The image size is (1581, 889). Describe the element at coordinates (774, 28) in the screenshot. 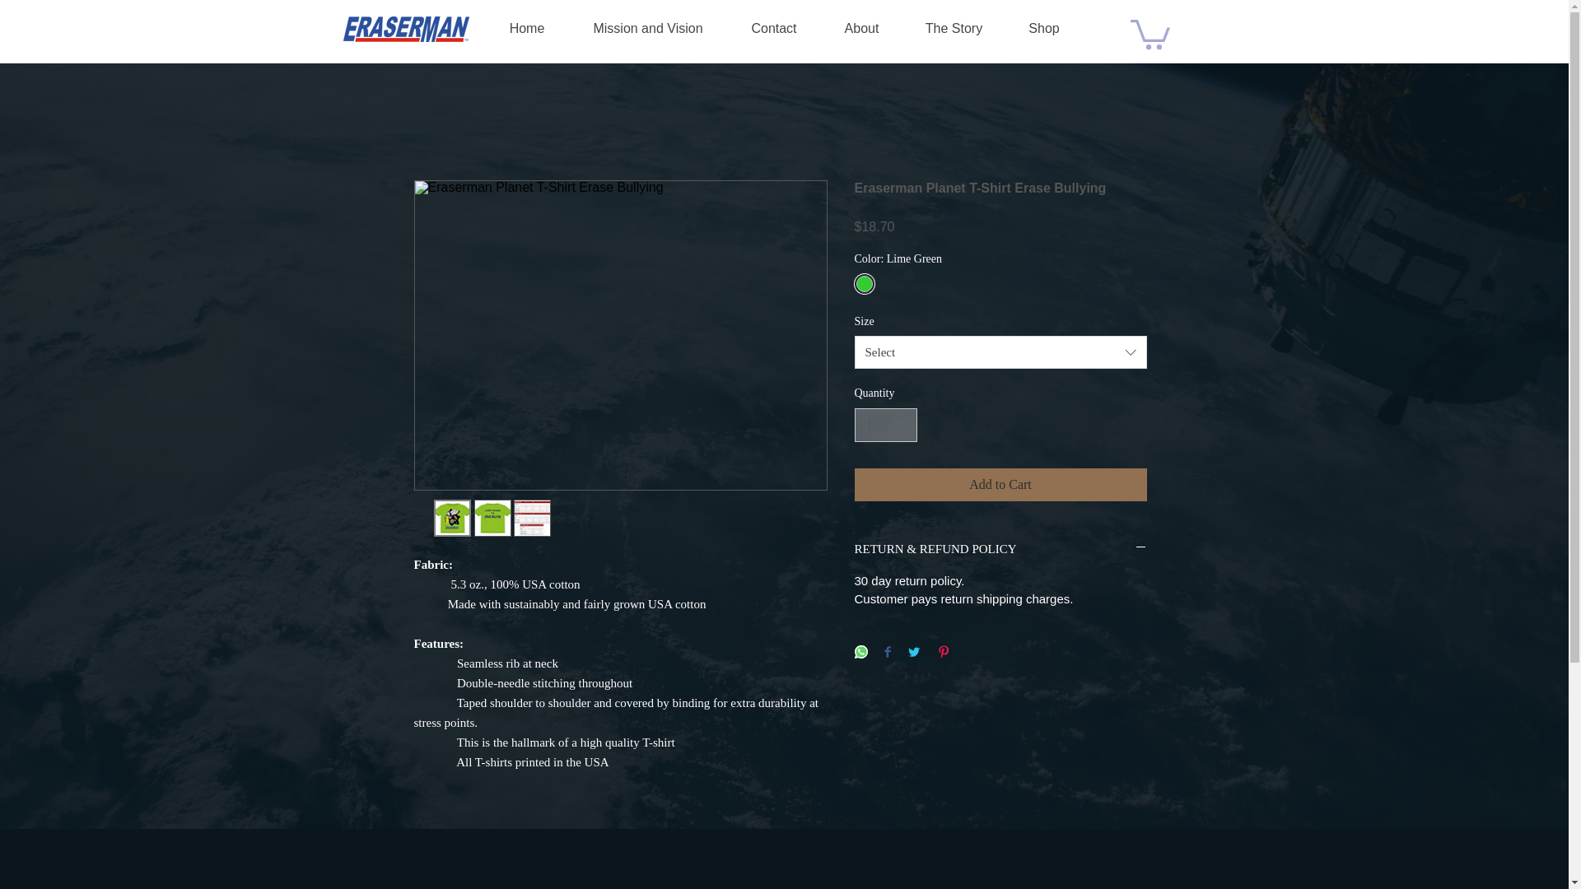

I see `Contact` at that location.